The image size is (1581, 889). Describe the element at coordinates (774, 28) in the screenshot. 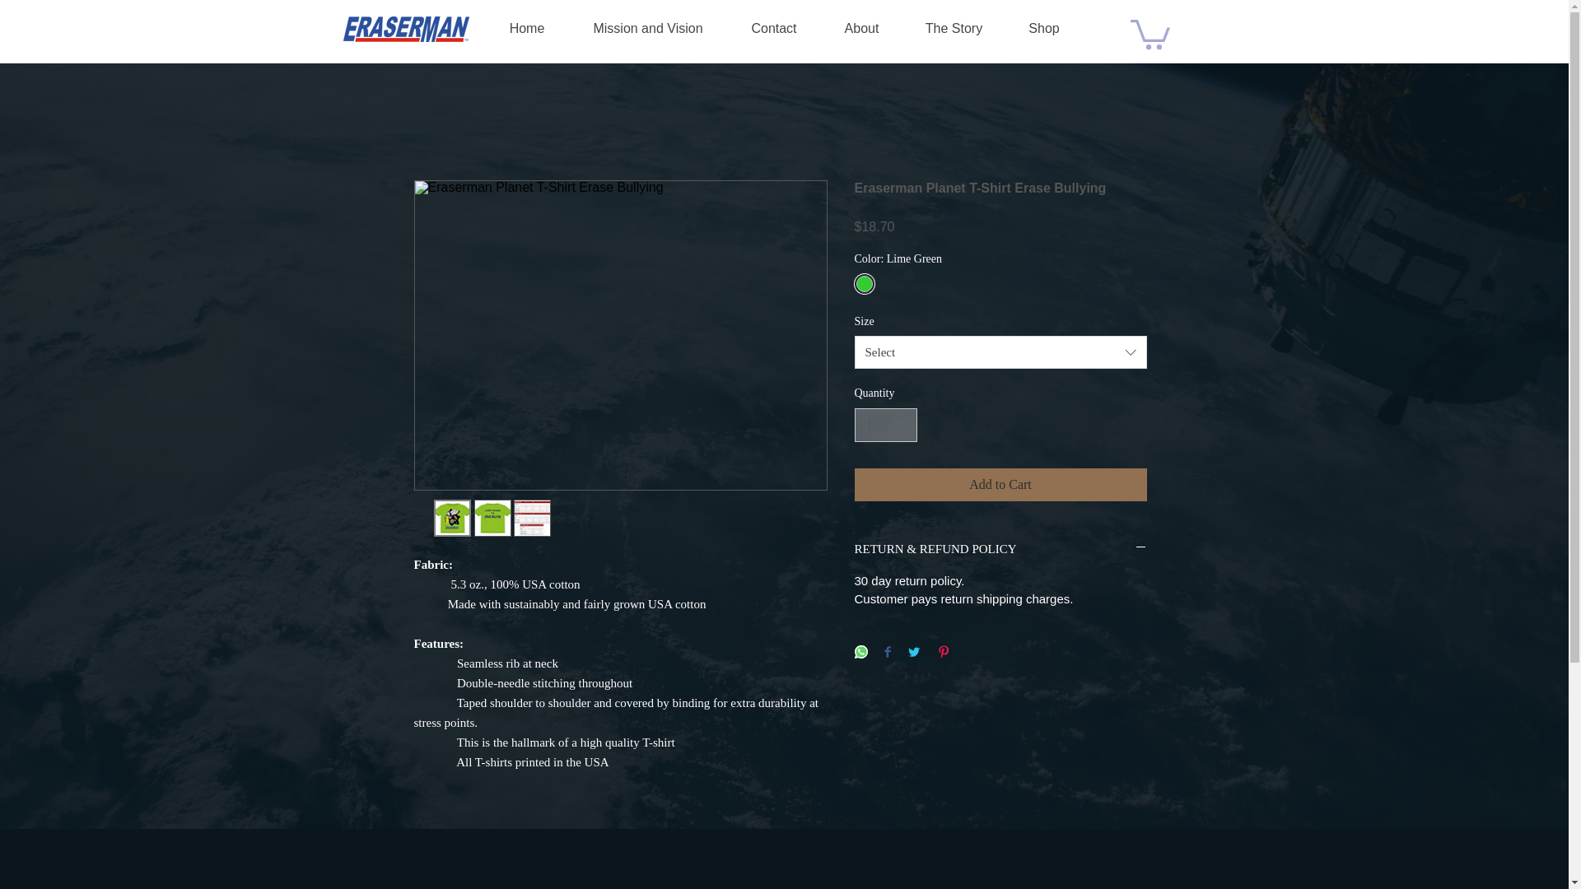

I see `Contact` at that location.